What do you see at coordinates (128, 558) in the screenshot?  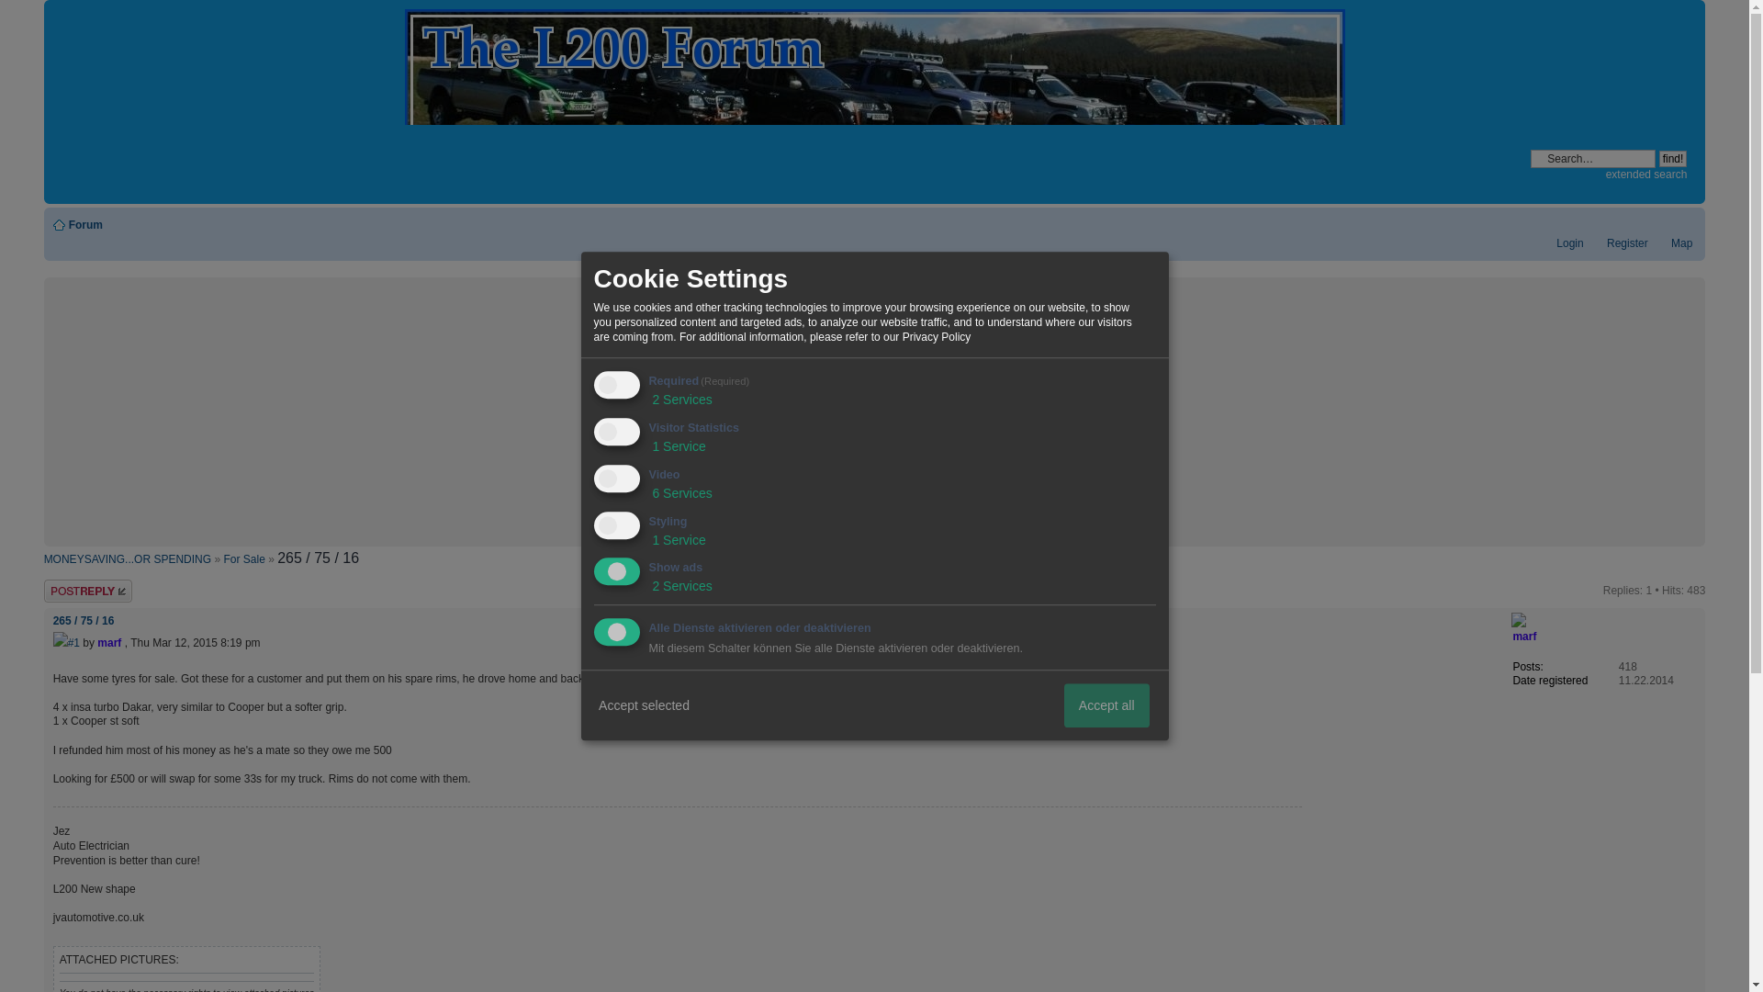 I see `MONEYSAVING...OR SPENDING` at bounding box center [128, 558].